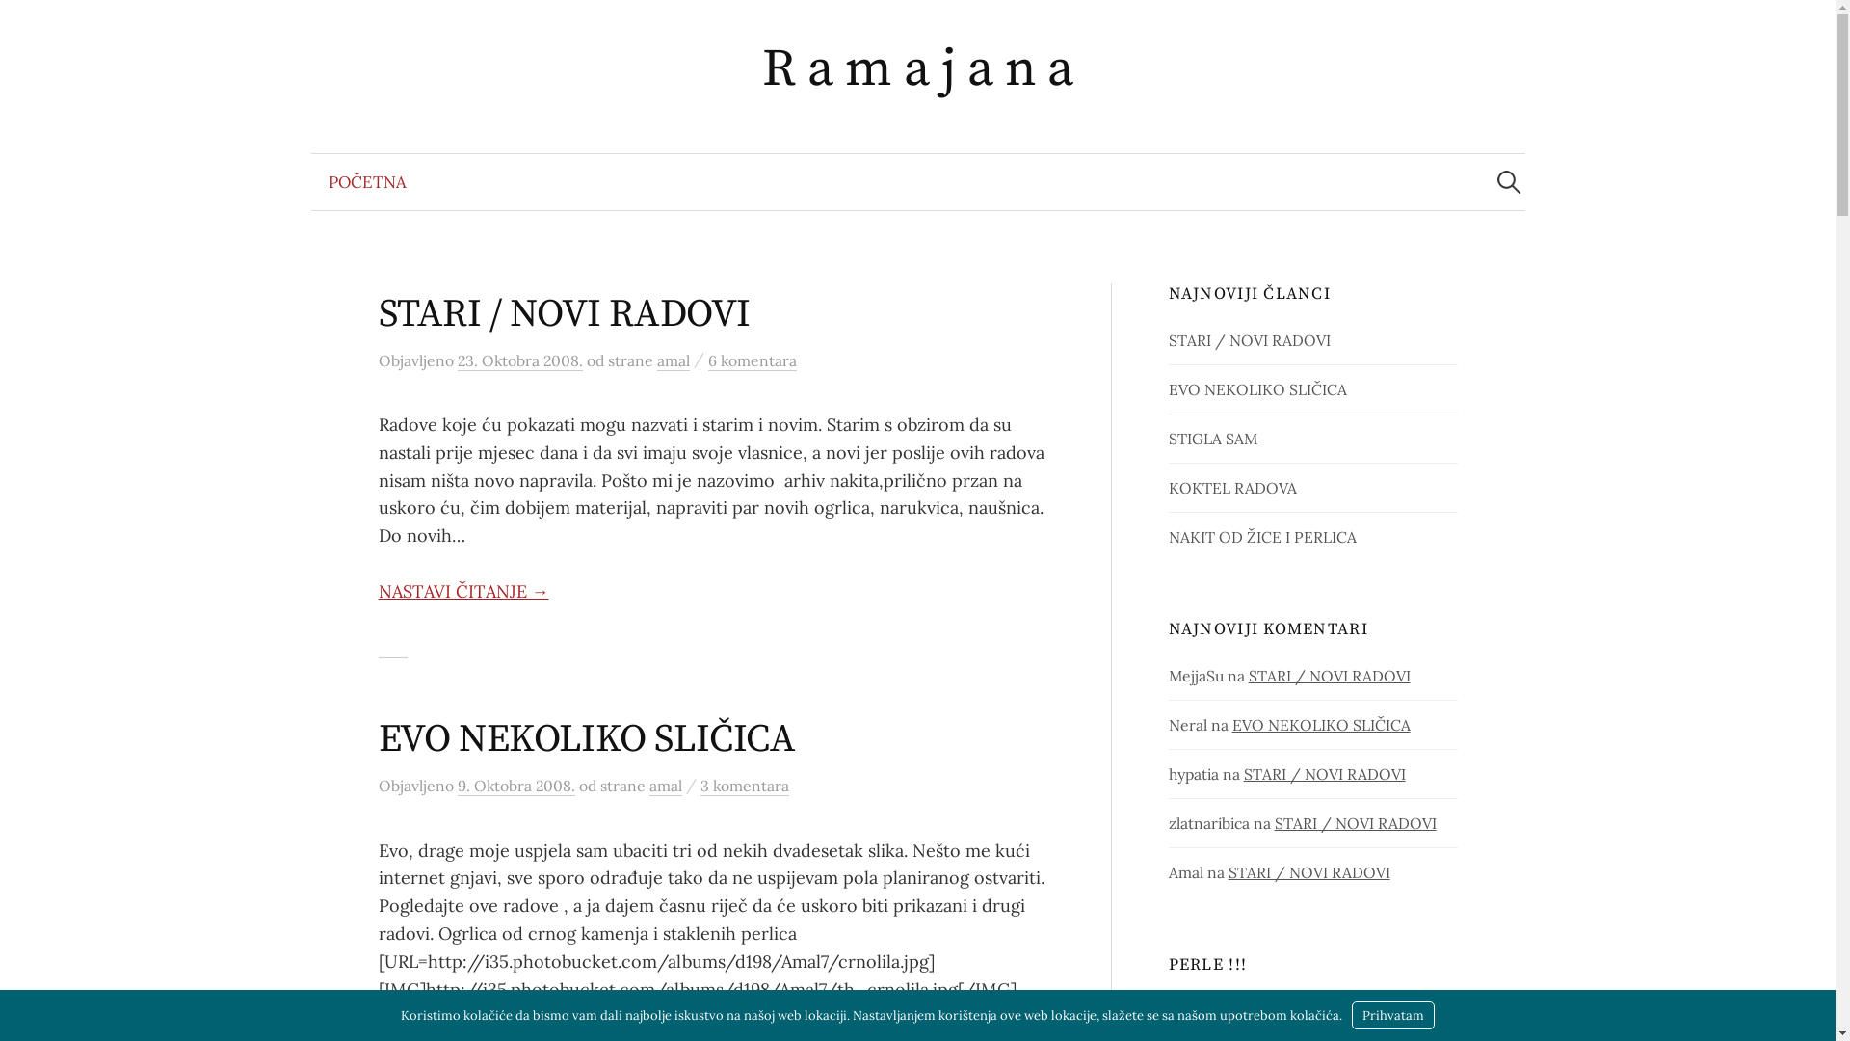  Describe the element at coordinates (1213, 439) in the screenshot. I see `STIGLA SAM` at that location.